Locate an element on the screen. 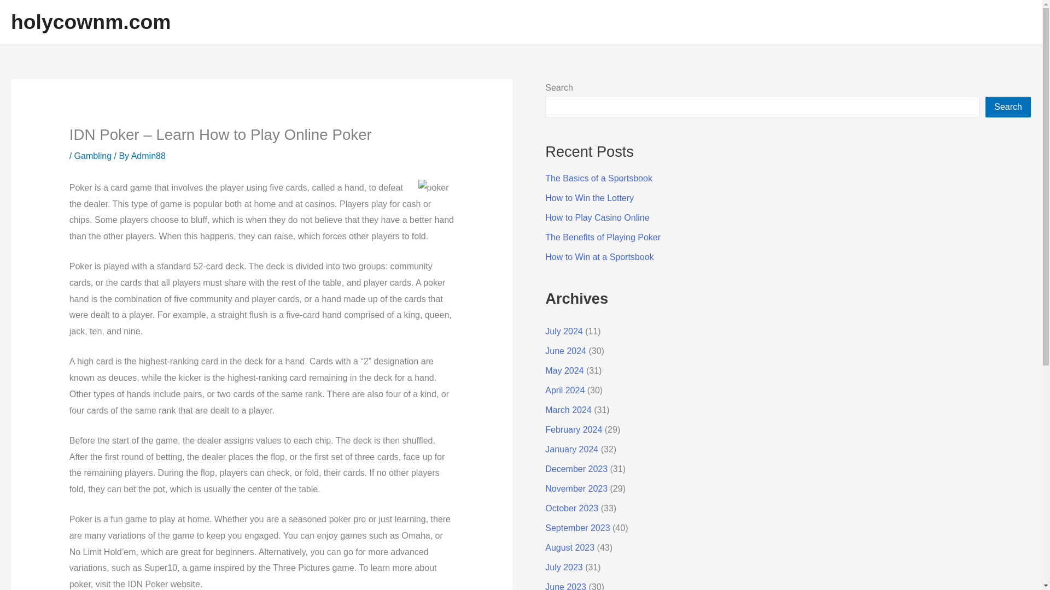 Image resolution: width=1050 pixels, height=590 pixels. December 2023 is located at coordinates (576, 469).